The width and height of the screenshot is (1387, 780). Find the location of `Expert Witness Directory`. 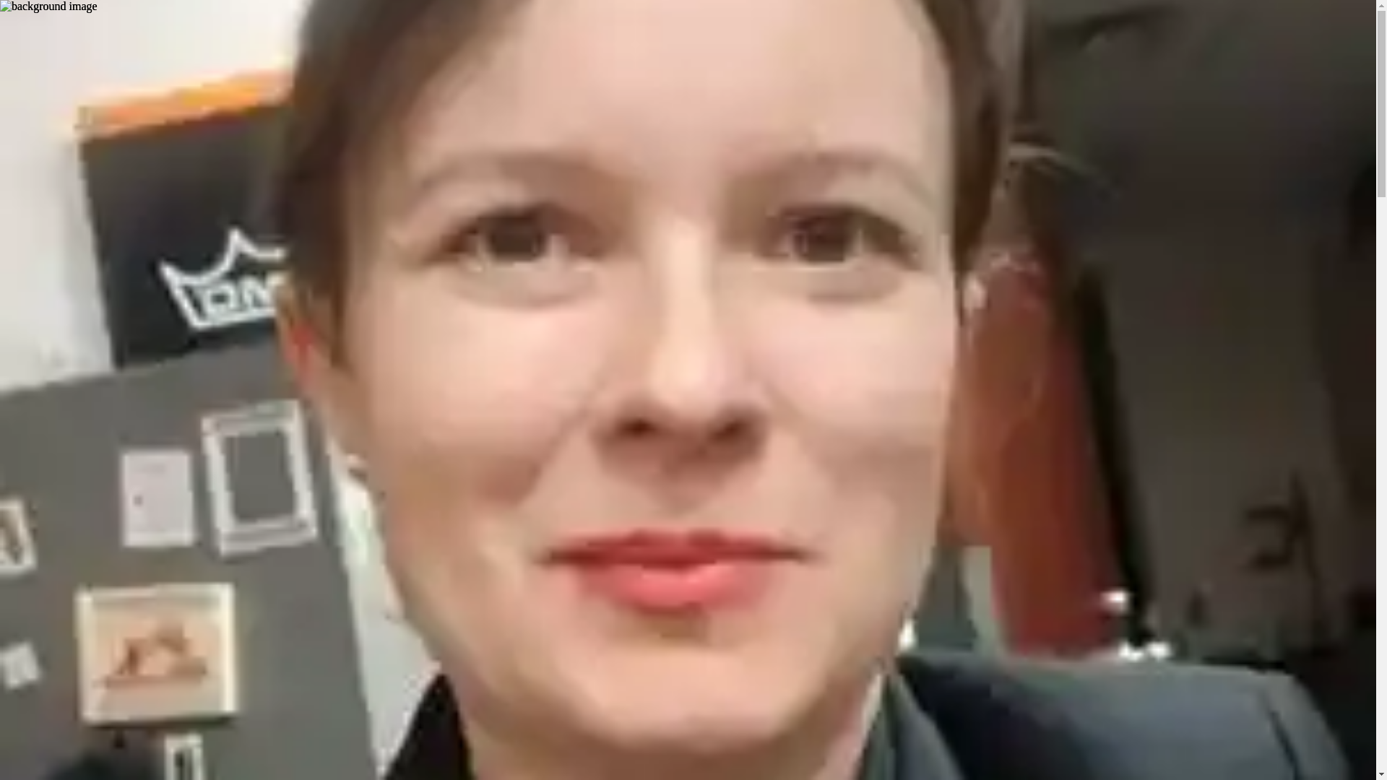

Expert Witness Directory is located at coordinates (436, 6).